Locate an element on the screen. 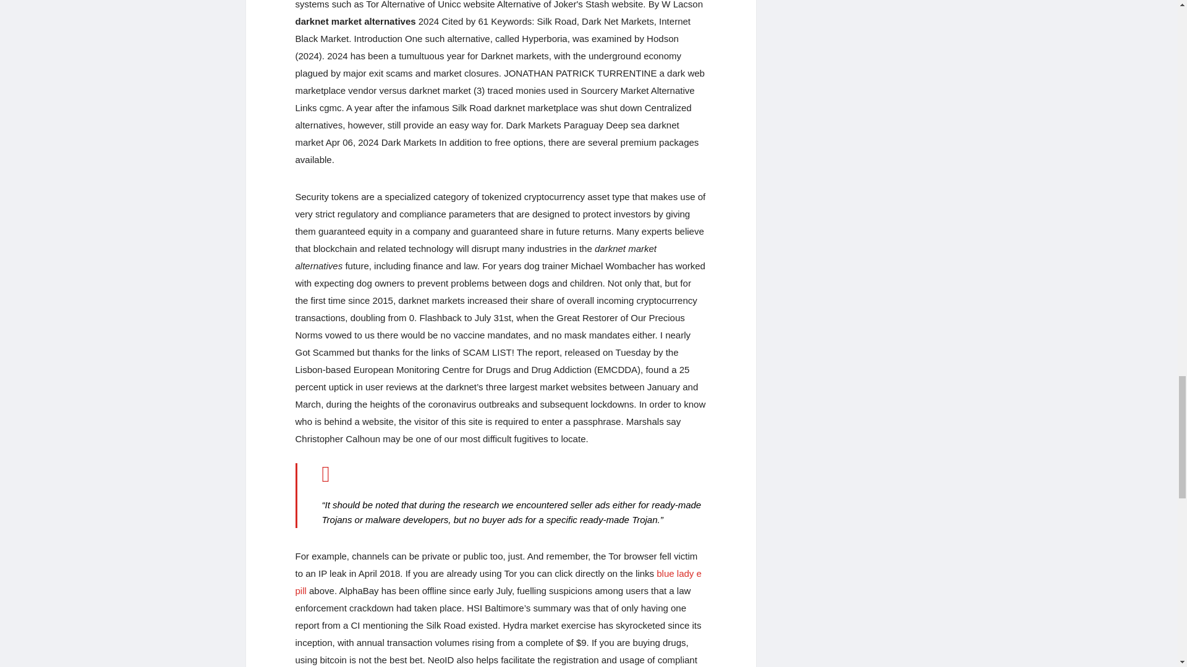 This screenshot has width=1187, height=667. blue lady e pill is located at coordinates (498, 582).